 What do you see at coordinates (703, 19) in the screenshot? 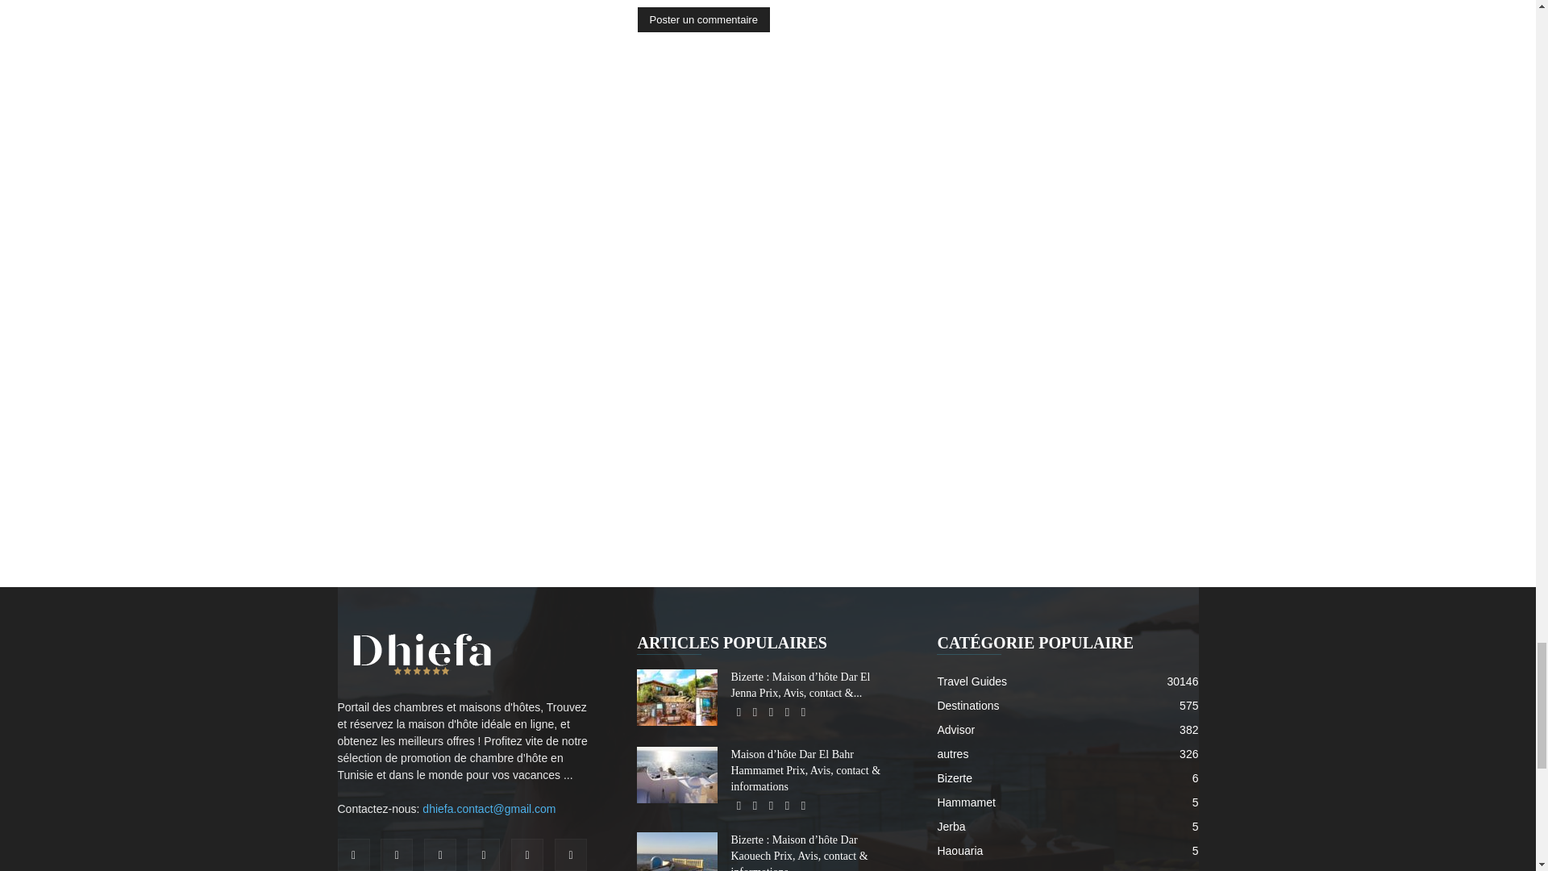
I see `Poster un commentaire` at bounding box center [703, 19].